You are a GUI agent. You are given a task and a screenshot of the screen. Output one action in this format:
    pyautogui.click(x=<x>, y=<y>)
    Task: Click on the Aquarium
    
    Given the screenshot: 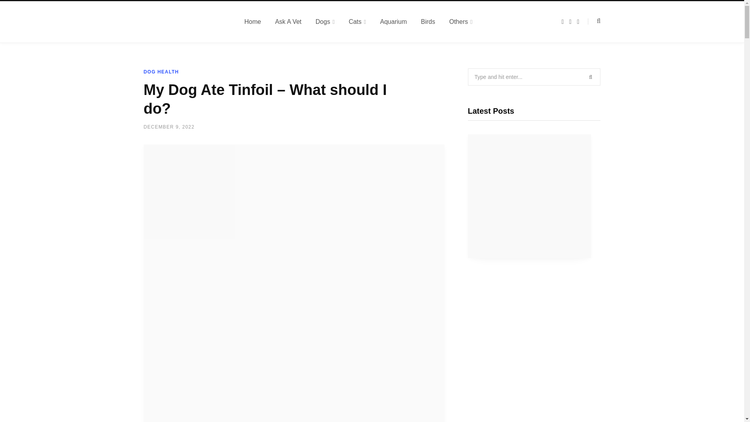 What is the action you would take?
    pyautogui.click(x=393, y=21)
    